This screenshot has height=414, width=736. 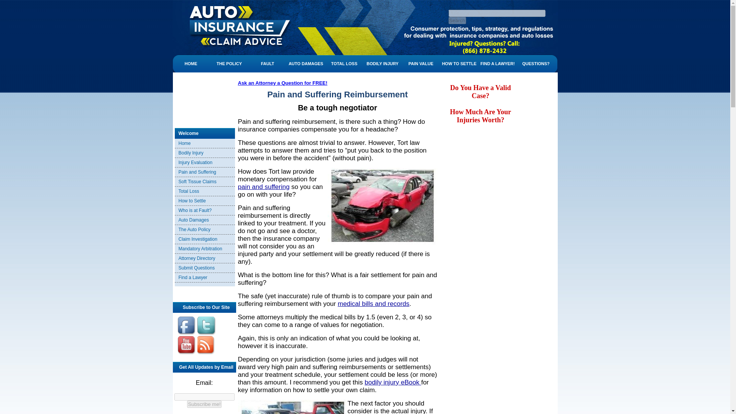 What do you see at coordinates (204, 404) in the screenshot?
I see `Subscribe me!` at bounding box center [204, 404].